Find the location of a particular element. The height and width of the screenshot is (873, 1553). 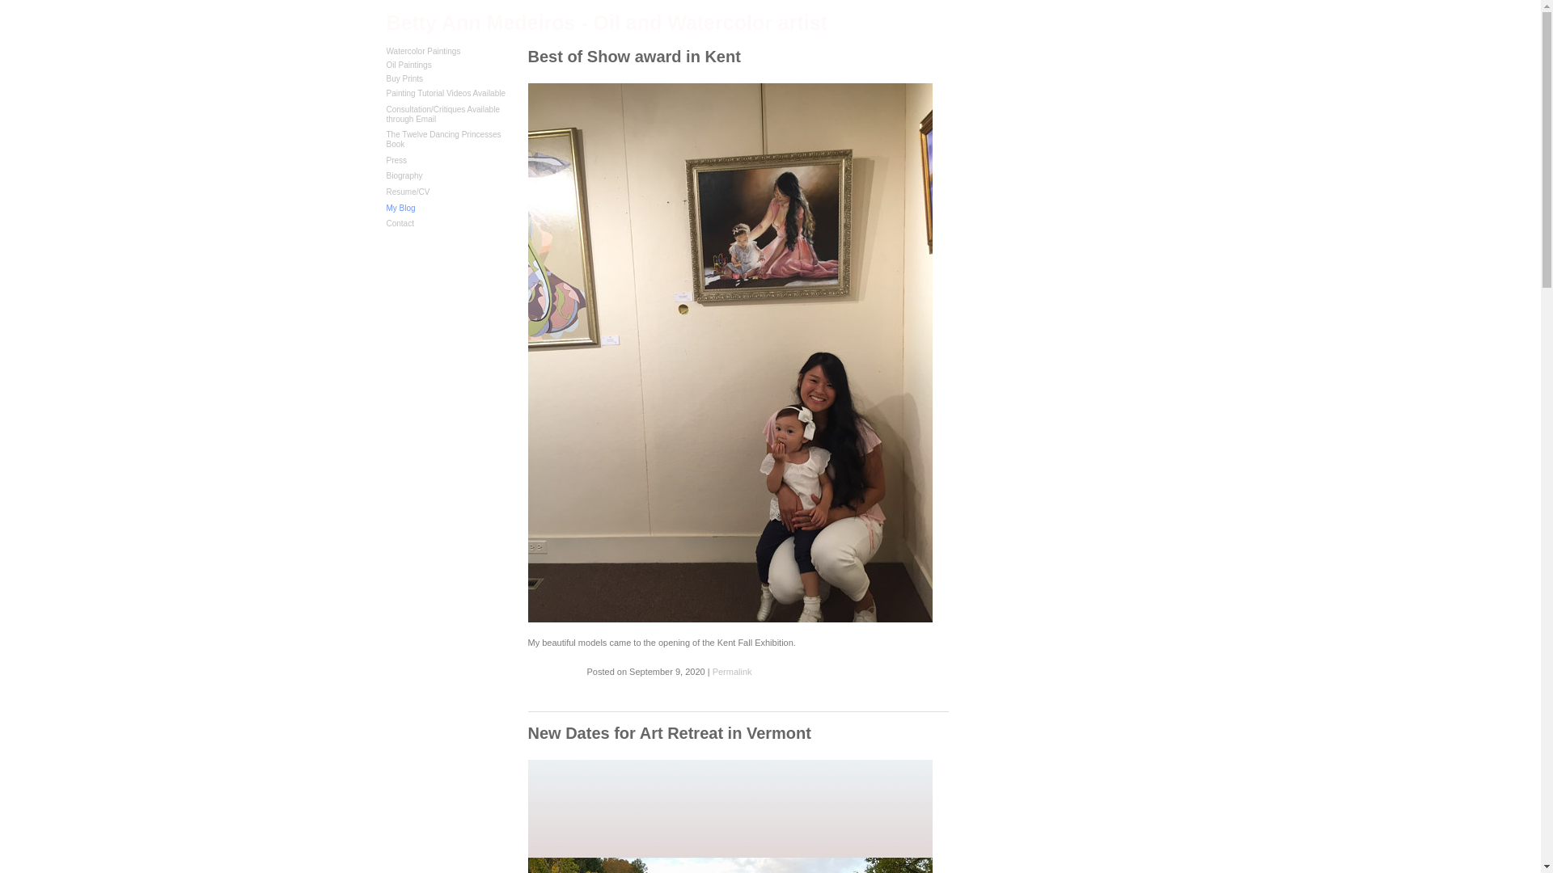

Best of Show award in Kent is located at coordinates (634, 55).